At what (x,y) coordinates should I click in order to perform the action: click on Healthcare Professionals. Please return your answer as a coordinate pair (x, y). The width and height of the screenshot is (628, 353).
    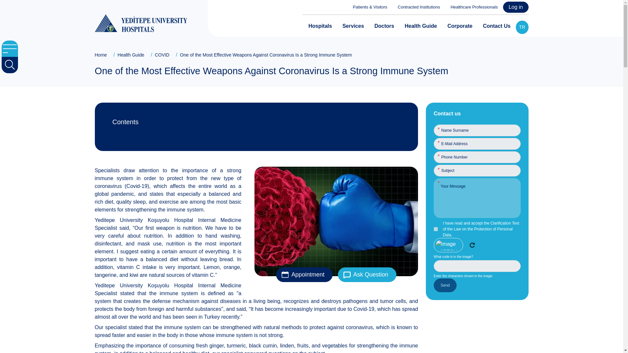
    Looking at the image, I should click on (472, 7).